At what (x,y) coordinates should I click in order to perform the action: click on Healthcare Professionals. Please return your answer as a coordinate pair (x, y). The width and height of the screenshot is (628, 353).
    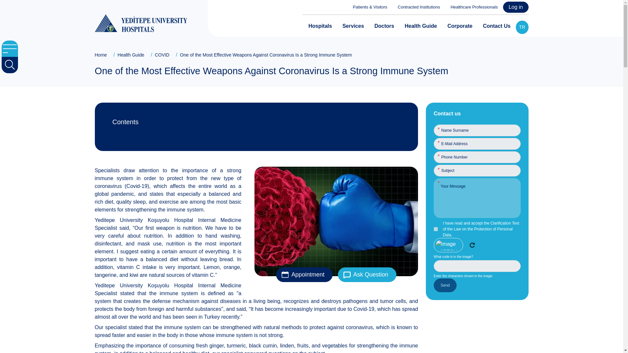
    Looking at the image, I should click on (472, 7).